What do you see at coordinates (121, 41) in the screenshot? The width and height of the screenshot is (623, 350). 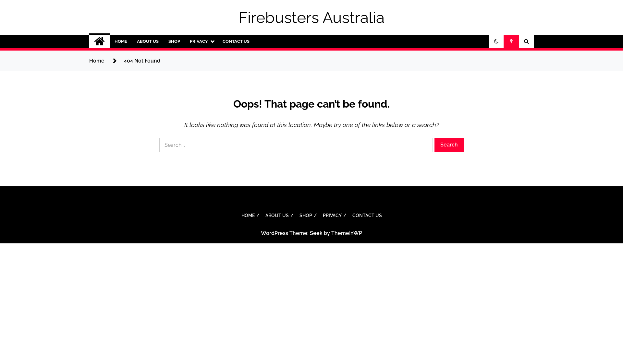 I see `HOME` at bounding box center [121, 41].